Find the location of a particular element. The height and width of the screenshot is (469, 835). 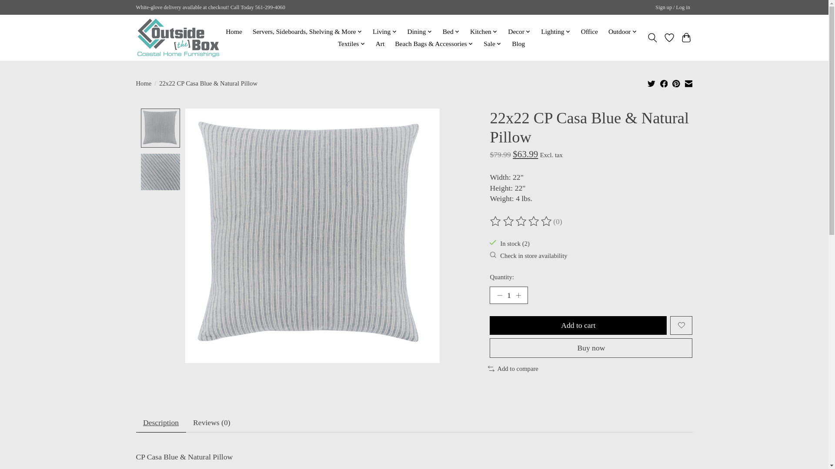

Share by Email is located at coordinates (688, 83).